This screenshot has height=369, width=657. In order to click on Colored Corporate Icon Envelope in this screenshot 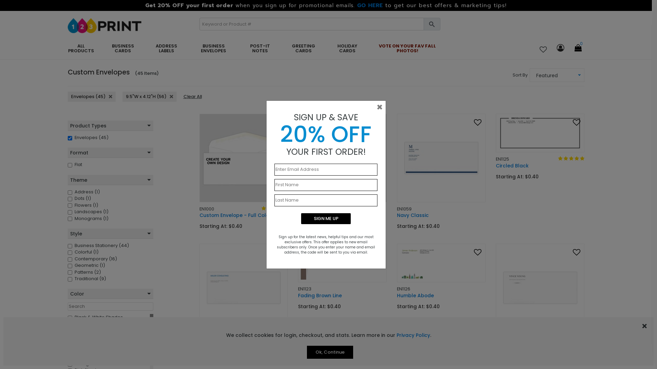, I will do `click(342, 158)`.